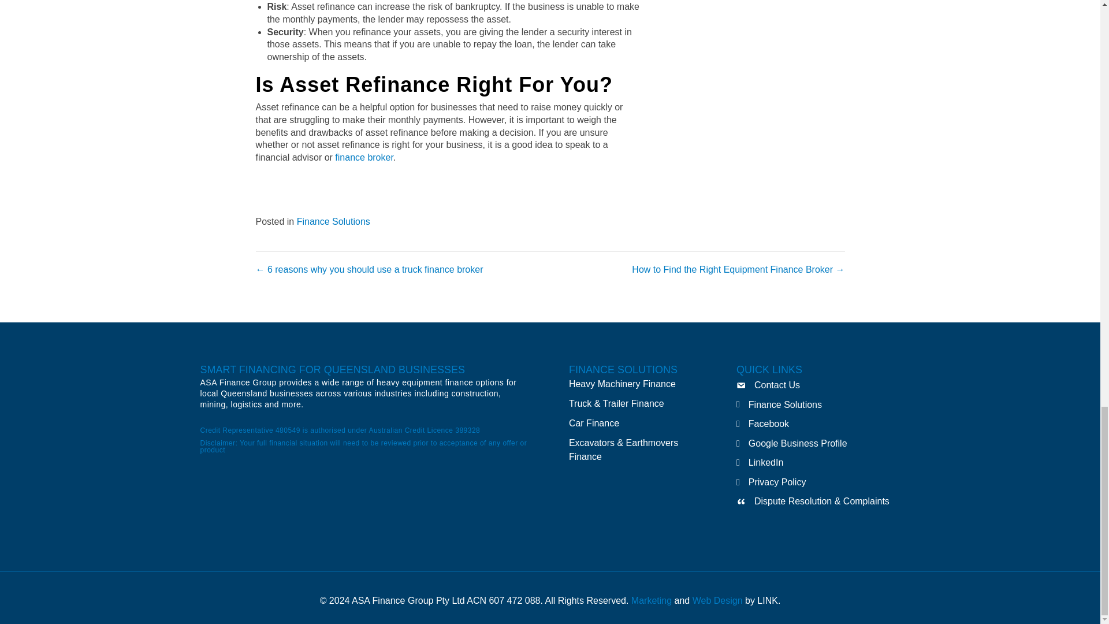 Image resolution: width=1109 pixels, height=624 pixels. I want to click on FINANCE SOLUTIONS, so click(623, 370).